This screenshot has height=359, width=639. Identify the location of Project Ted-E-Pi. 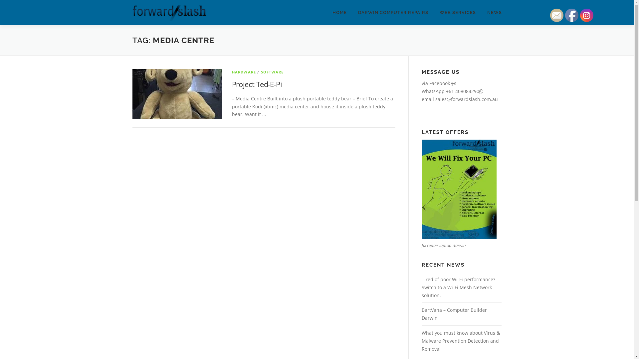
(257, 84).